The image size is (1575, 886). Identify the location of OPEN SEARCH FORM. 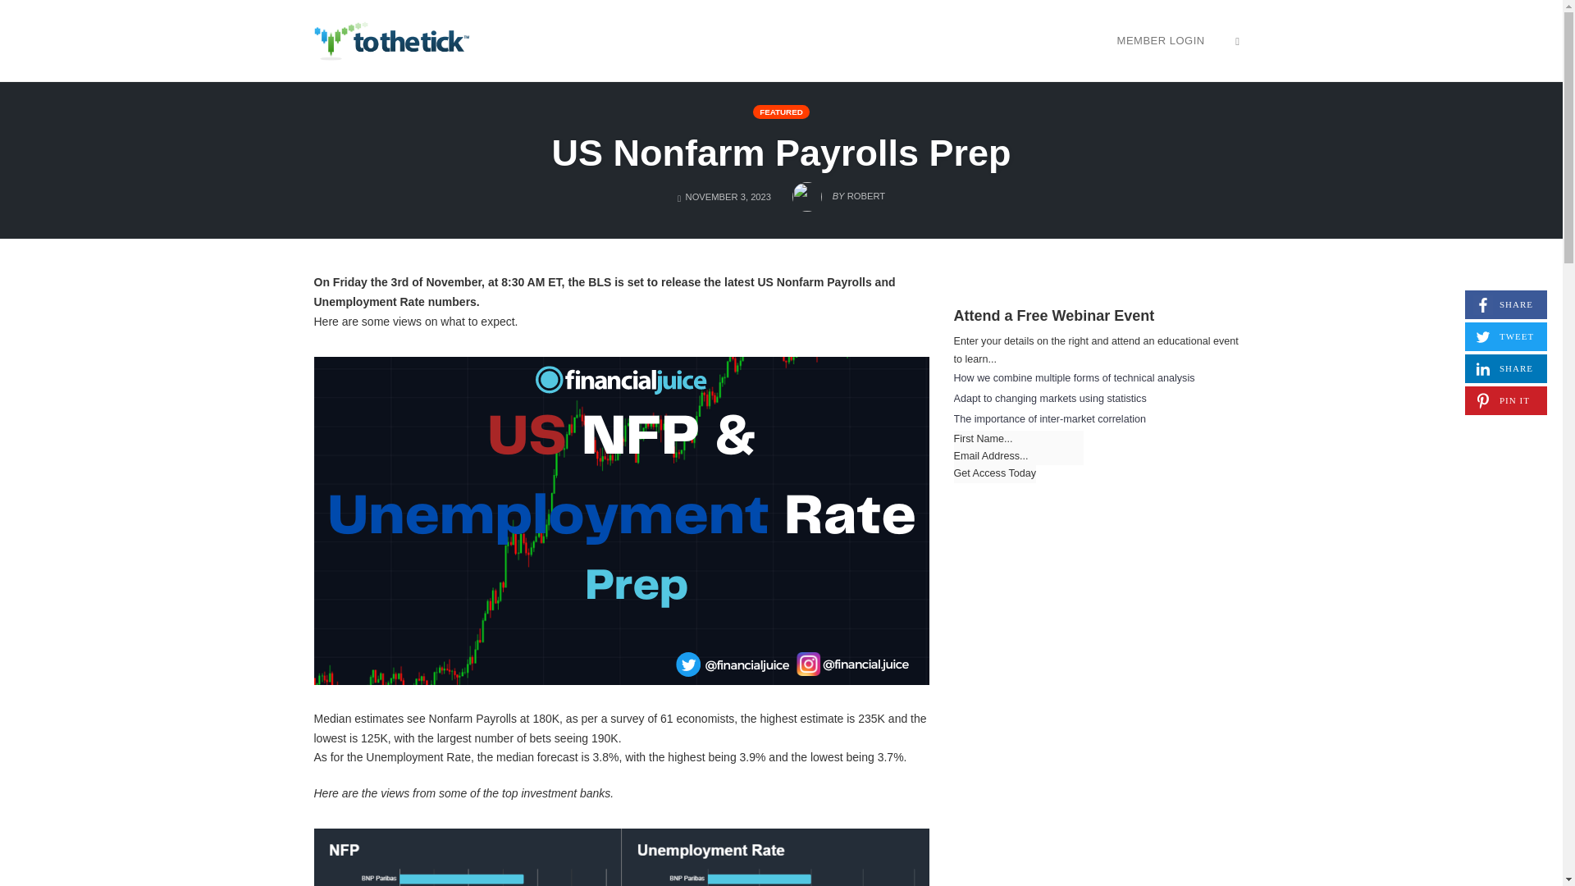
(1237, 40).